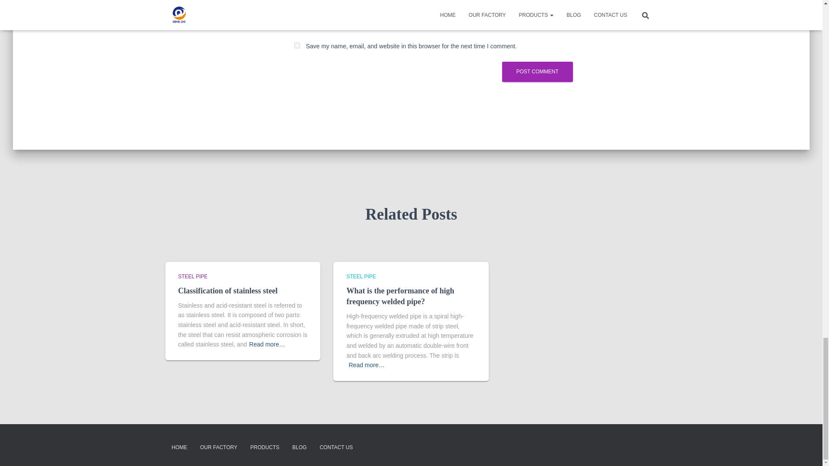 The width and height of the screenshot is (829, 466). What do you see at coordinates (400, 296) in the screenshot?
I see `What is the performance of high frequency welded pipe?` at bounding box center [400, 296].